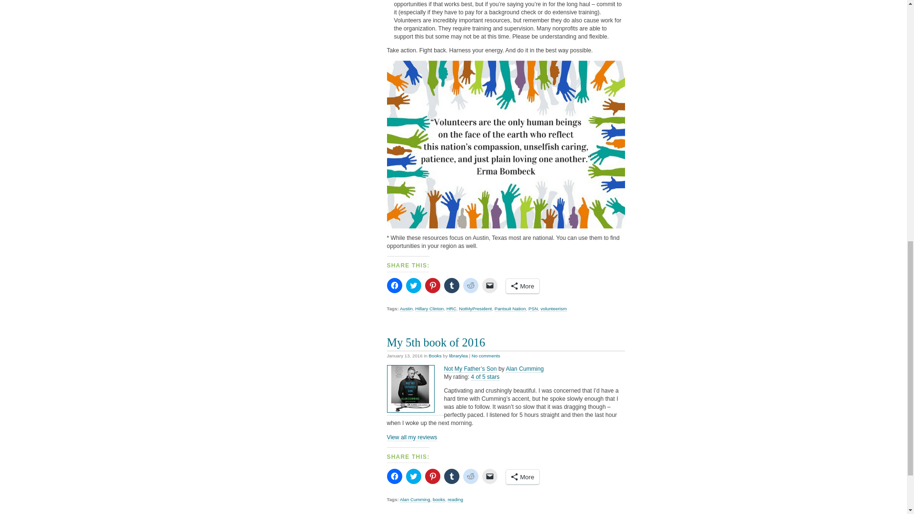 The width and height of the screenshot is (914, 514). What do you see at coordinates (429, 308) in the screenshot?
I see `Hillary Clinton` at bounding box center [429, 308].